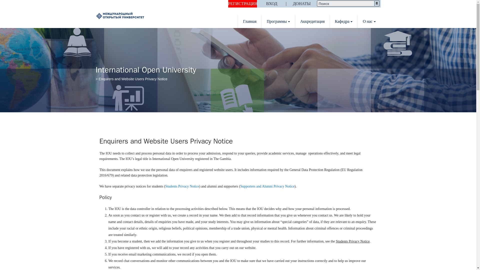 The height and width of the screenshot is (270, 480). I want to click on Supporters and Alumni Privacy Notice, so click(267, 186).